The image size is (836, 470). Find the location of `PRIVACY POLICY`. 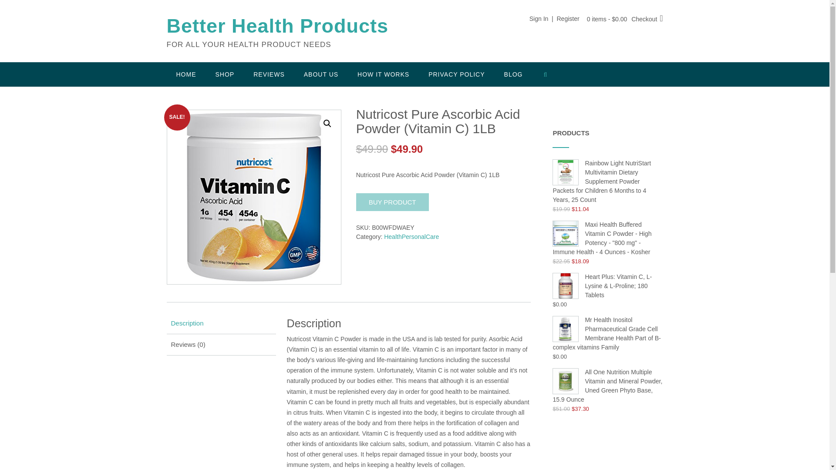

PRIVACY POLICY is located at coordinates (456, 74).